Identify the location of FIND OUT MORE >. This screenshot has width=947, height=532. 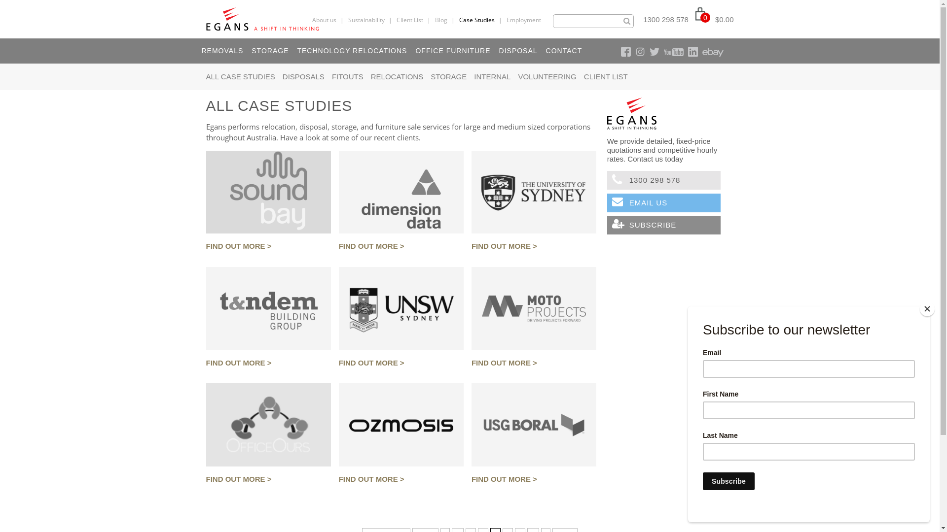
(268, 364).